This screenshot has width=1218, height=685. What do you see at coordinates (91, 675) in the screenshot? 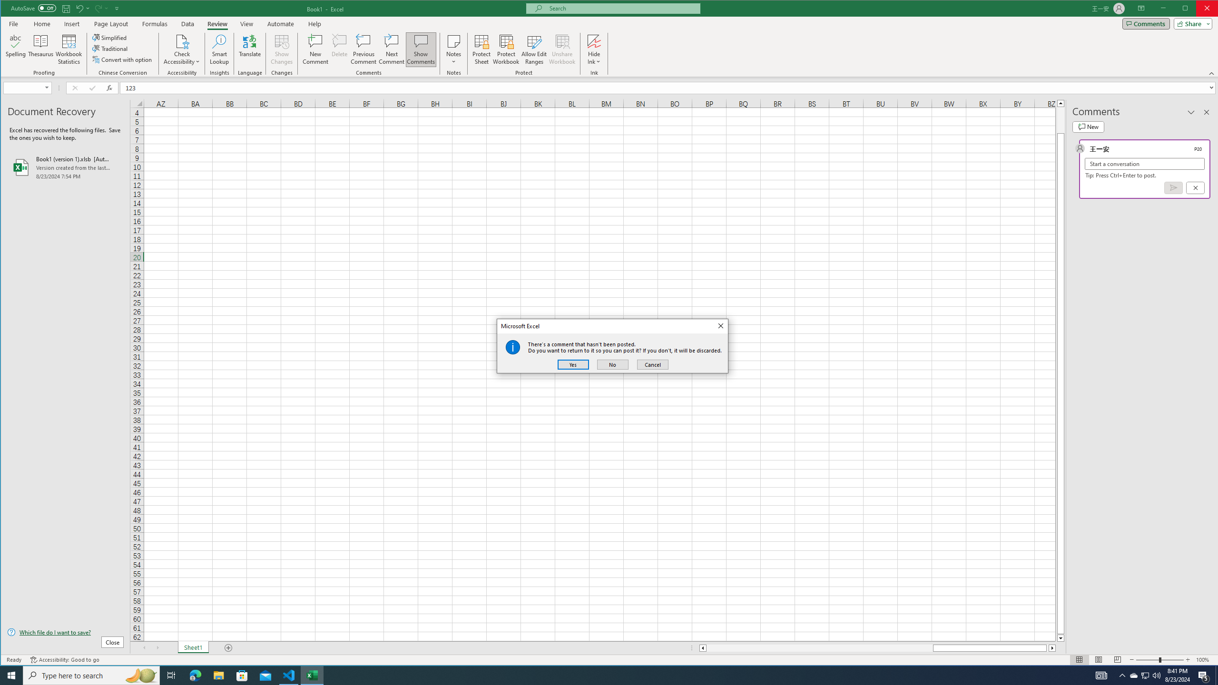
I see `Type here to search` at bounding box center [91, 675].